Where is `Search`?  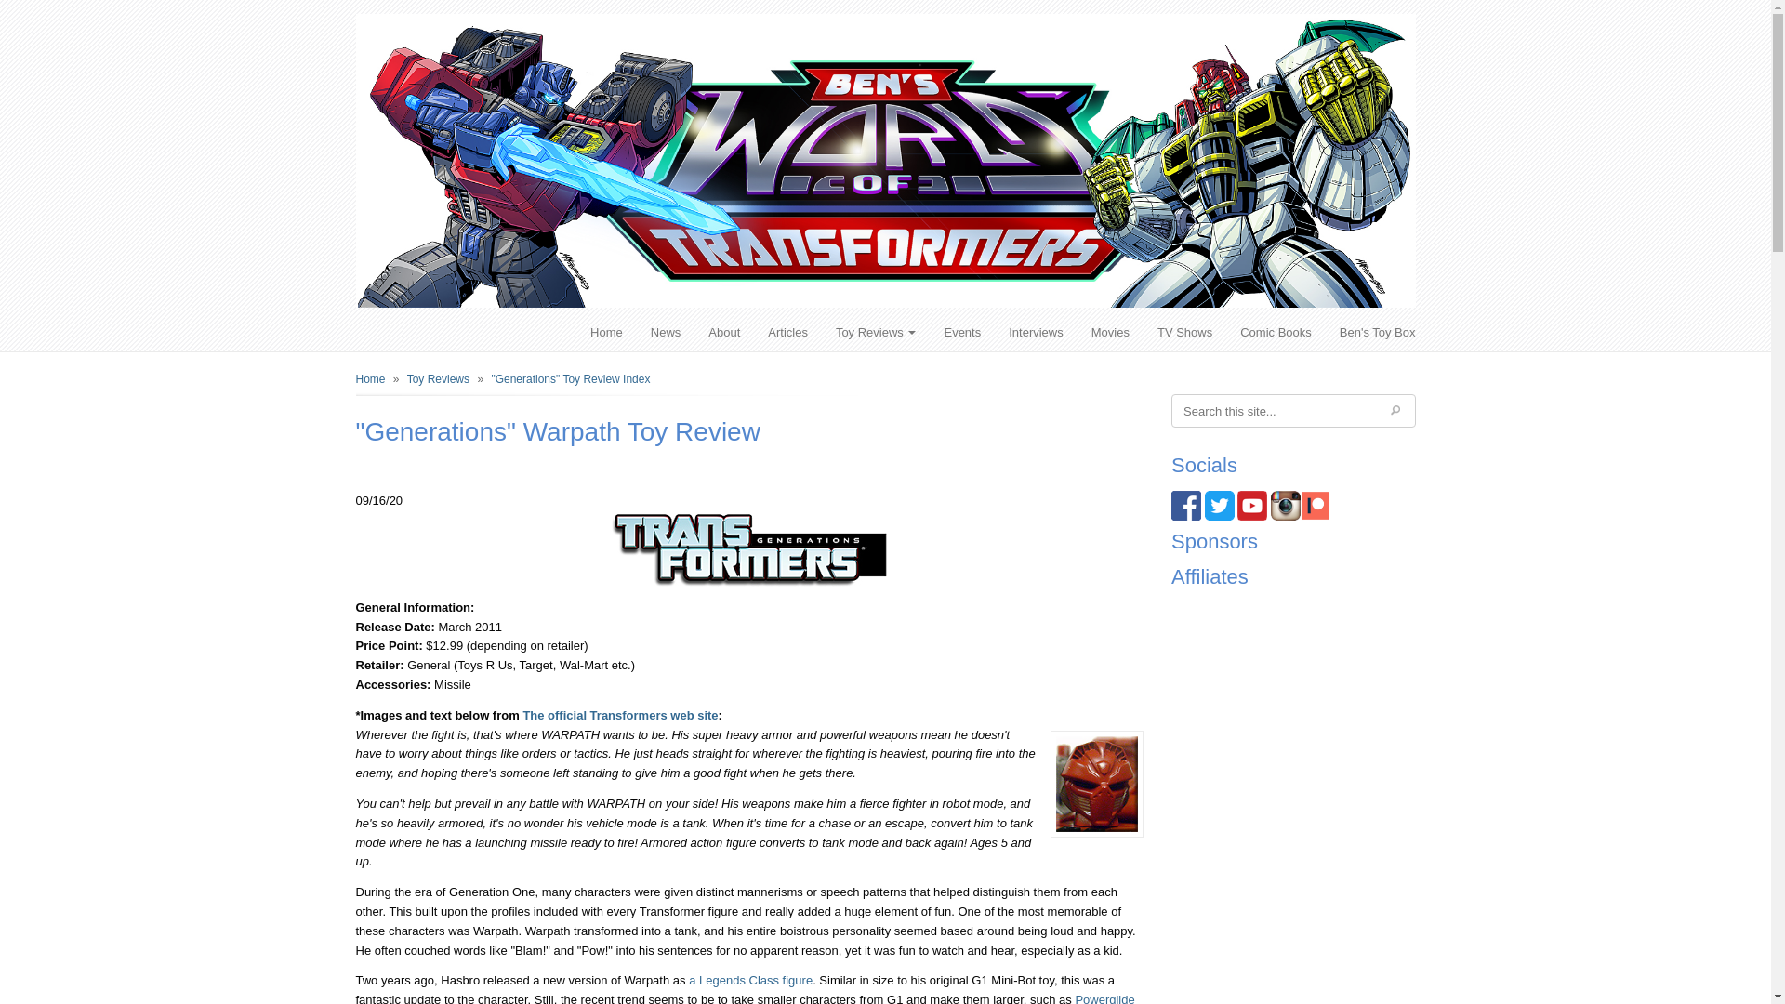
Search is located at coordinates (1395, 412).